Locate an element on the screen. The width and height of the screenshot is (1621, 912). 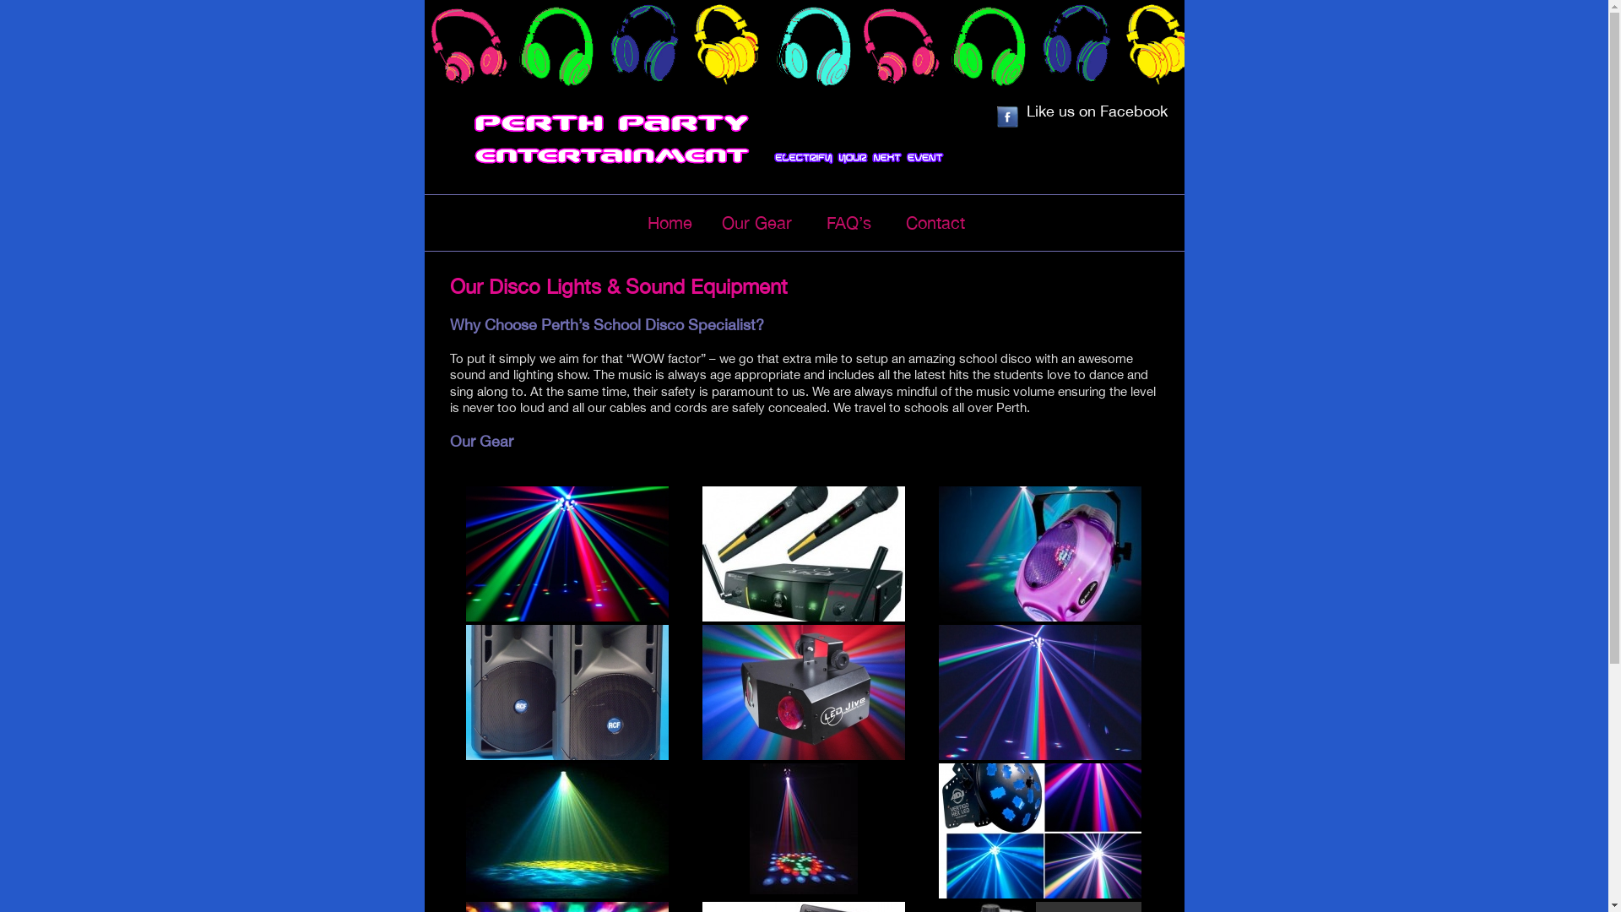
Matrix LED Light is located at coordinates (804, 829).